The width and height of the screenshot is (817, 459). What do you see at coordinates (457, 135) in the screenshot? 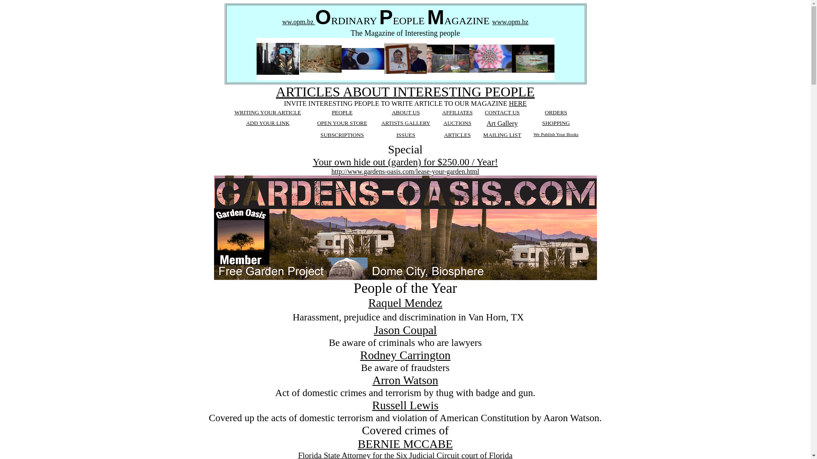
I see `ARTICLES` at bounding box center [457, 135].